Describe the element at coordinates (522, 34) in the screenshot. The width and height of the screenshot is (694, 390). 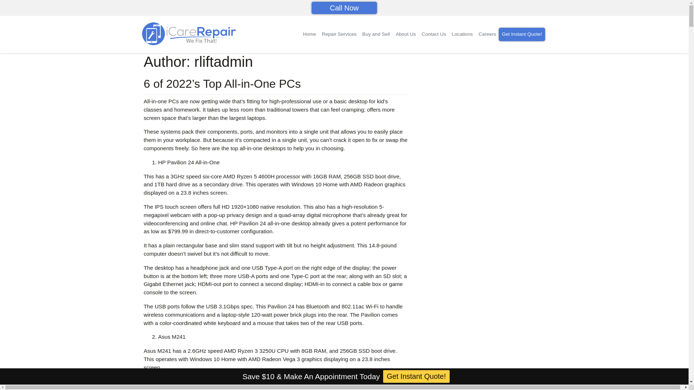
I see `Get Instant Quote!` at that location.